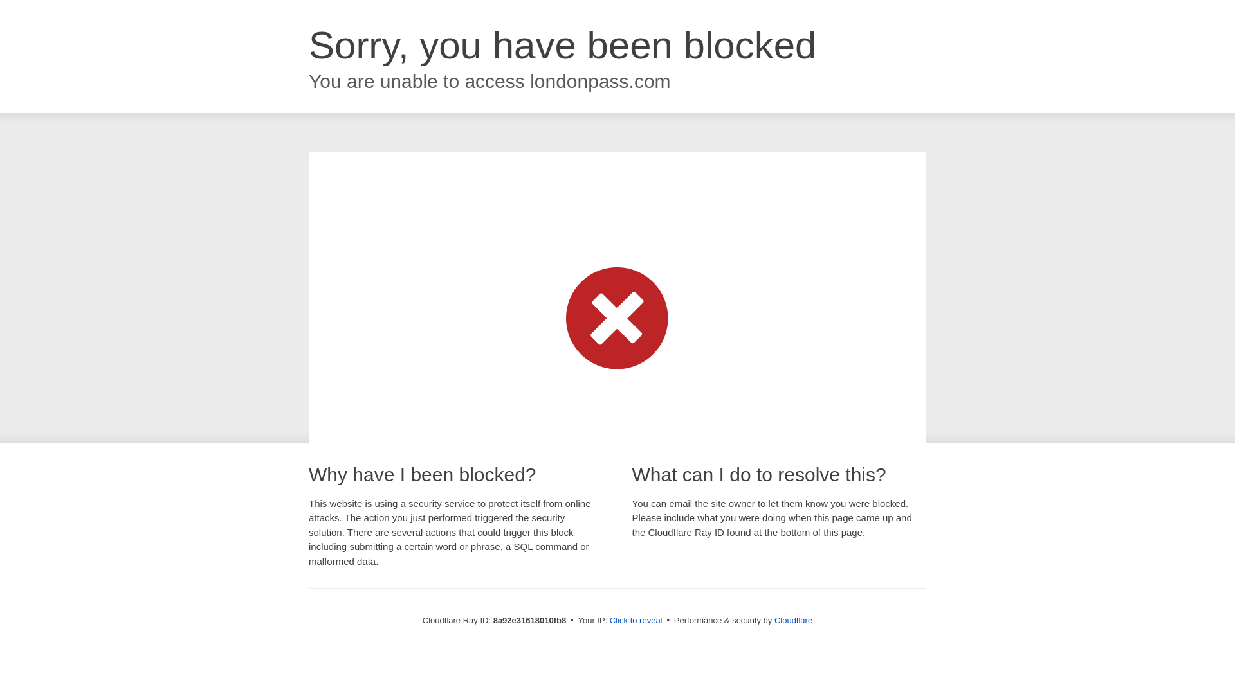 This screenshot has width=1235, height=694. What do you see at coordinates (793, 620) in the screenshot?
I see `Cloudflare` at bounding box center [793, 620].